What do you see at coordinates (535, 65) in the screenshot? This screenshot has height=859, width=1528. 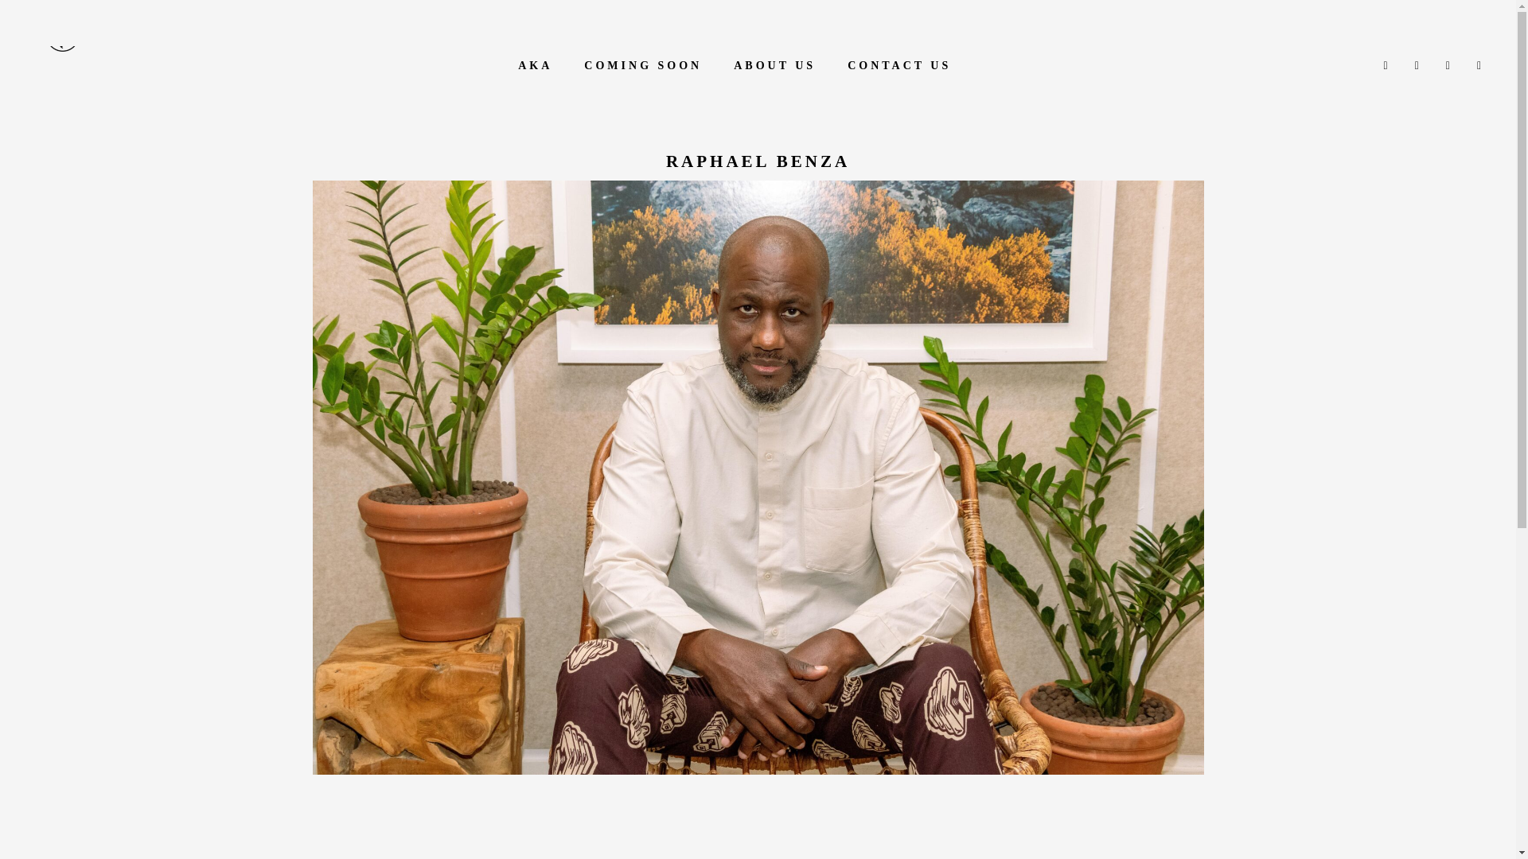 I see `AKA` at bounding box center [535, 65].